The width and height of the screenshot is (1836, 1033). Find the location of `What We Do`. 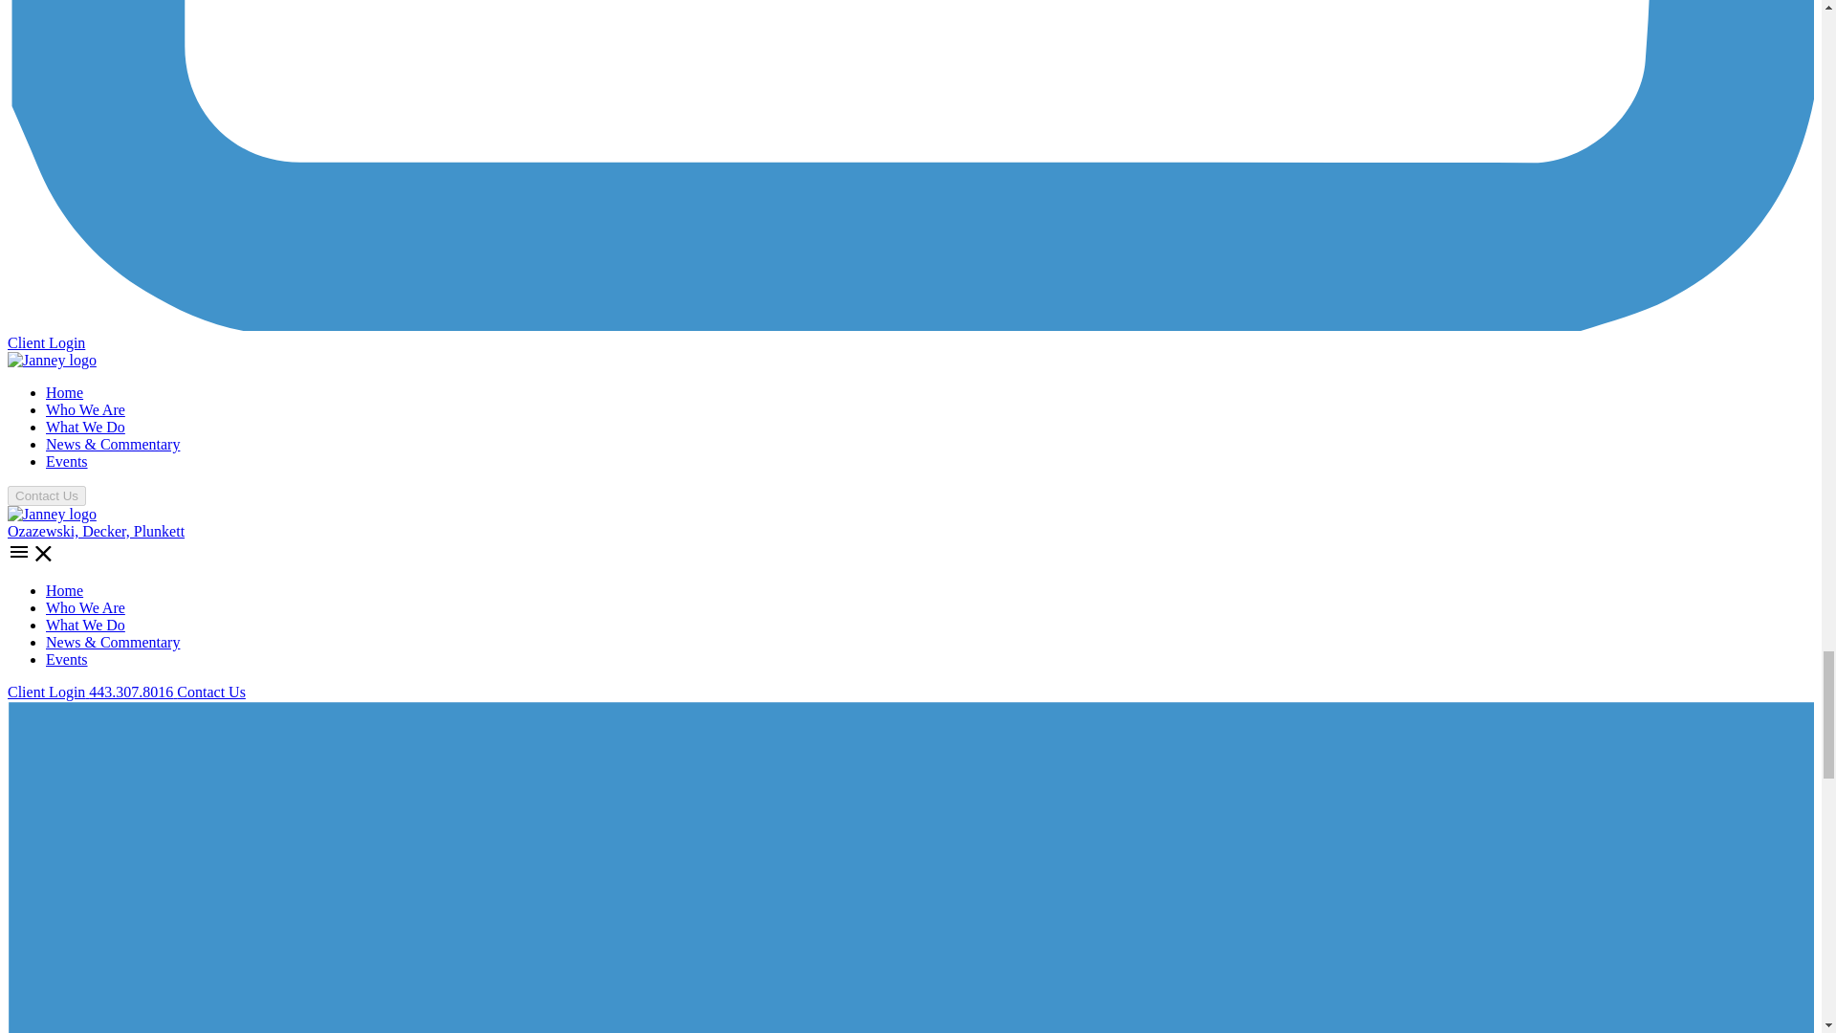

What We Do is located at coordinates (85, 427).